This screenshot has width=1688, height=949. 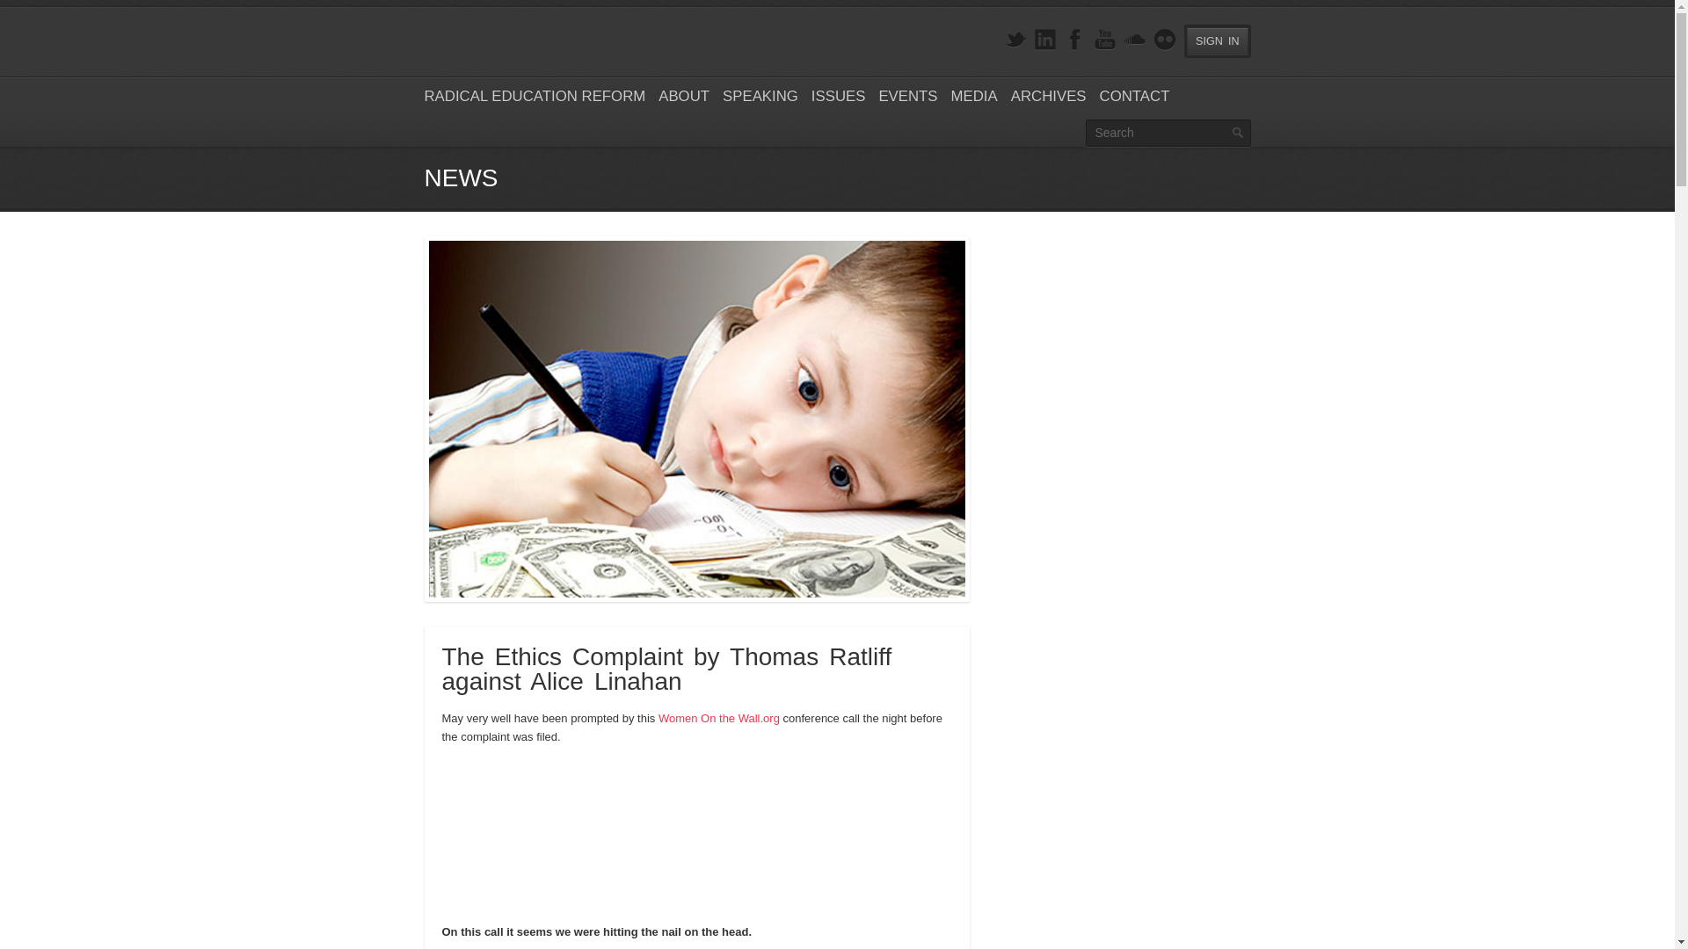 What do you see at coordinates (1074, 40) in the screenshot?
I see `Facebook` at bounding box center [1074, 40].